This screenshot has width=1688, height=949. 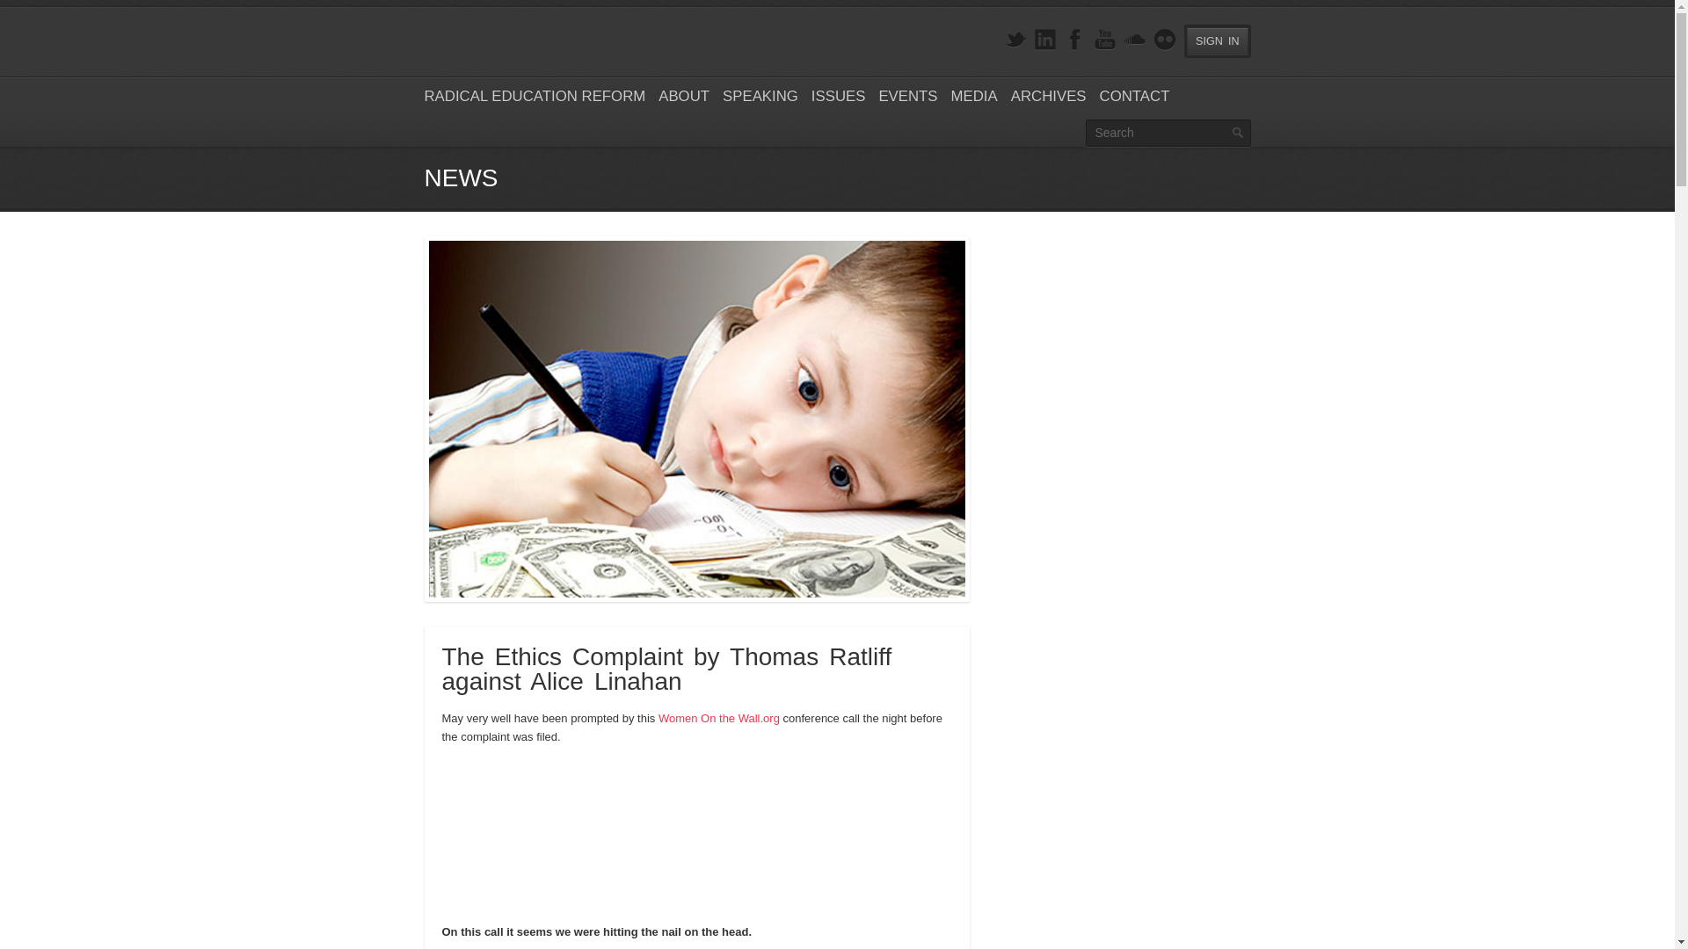 What do you see at coordinates (1074, 40) in the screenshot?
I see `Facebook` at bounding box center [1074, 40].